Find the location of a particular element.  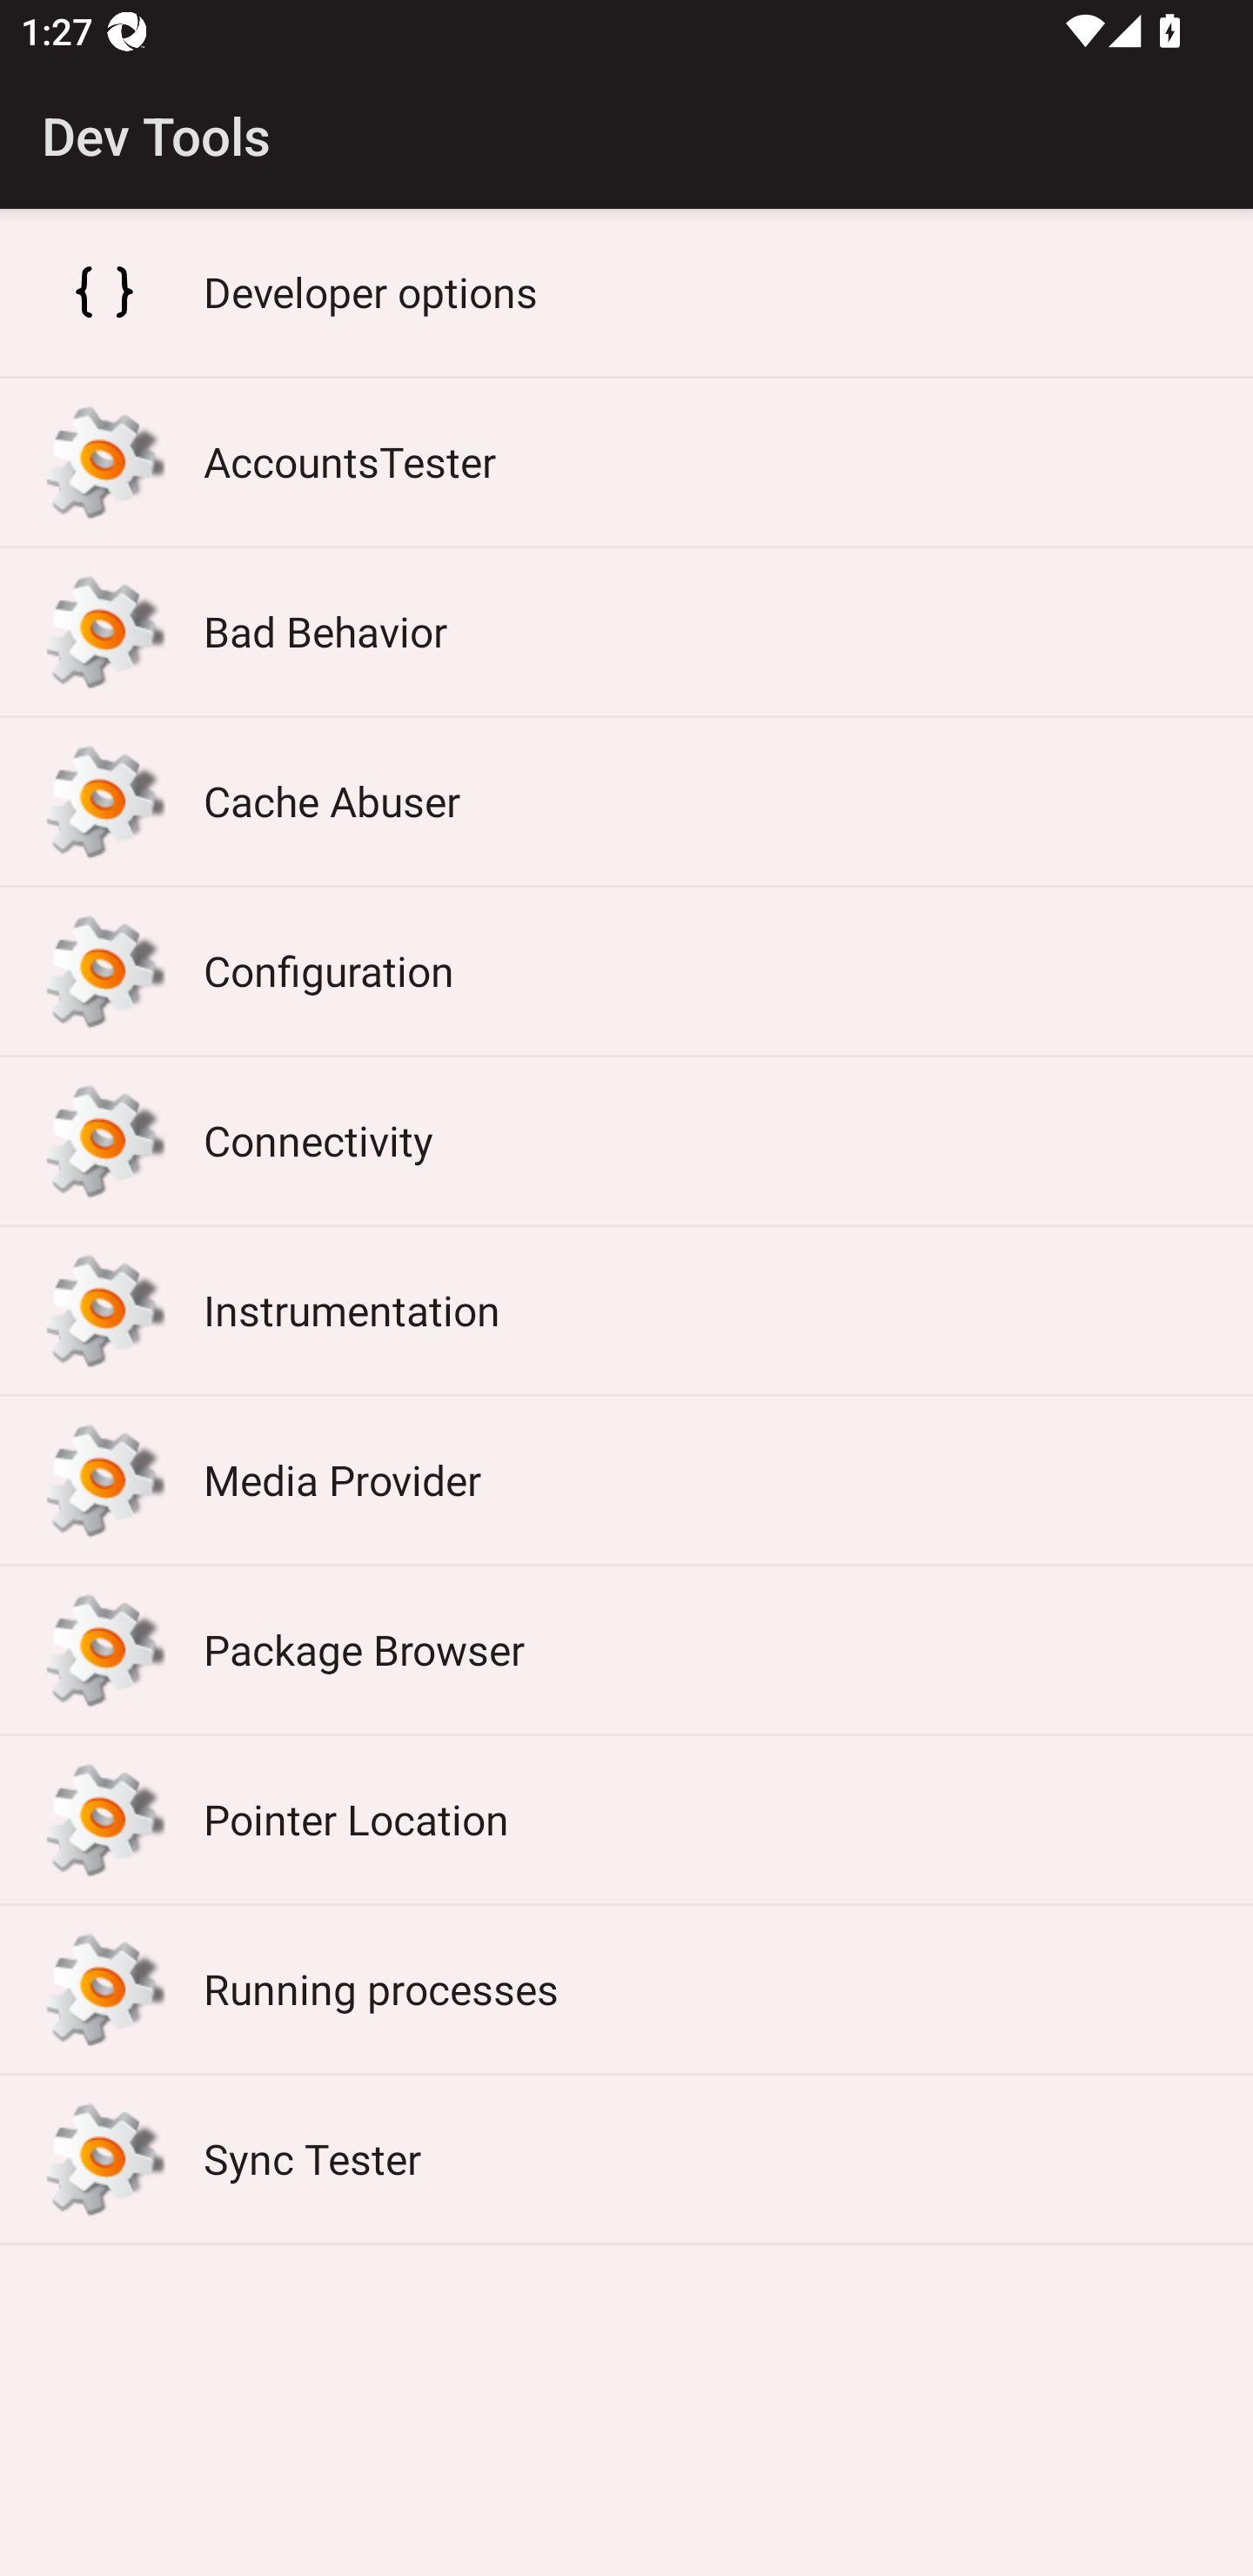

Instrumentation is located at coordinates (626, 1309).